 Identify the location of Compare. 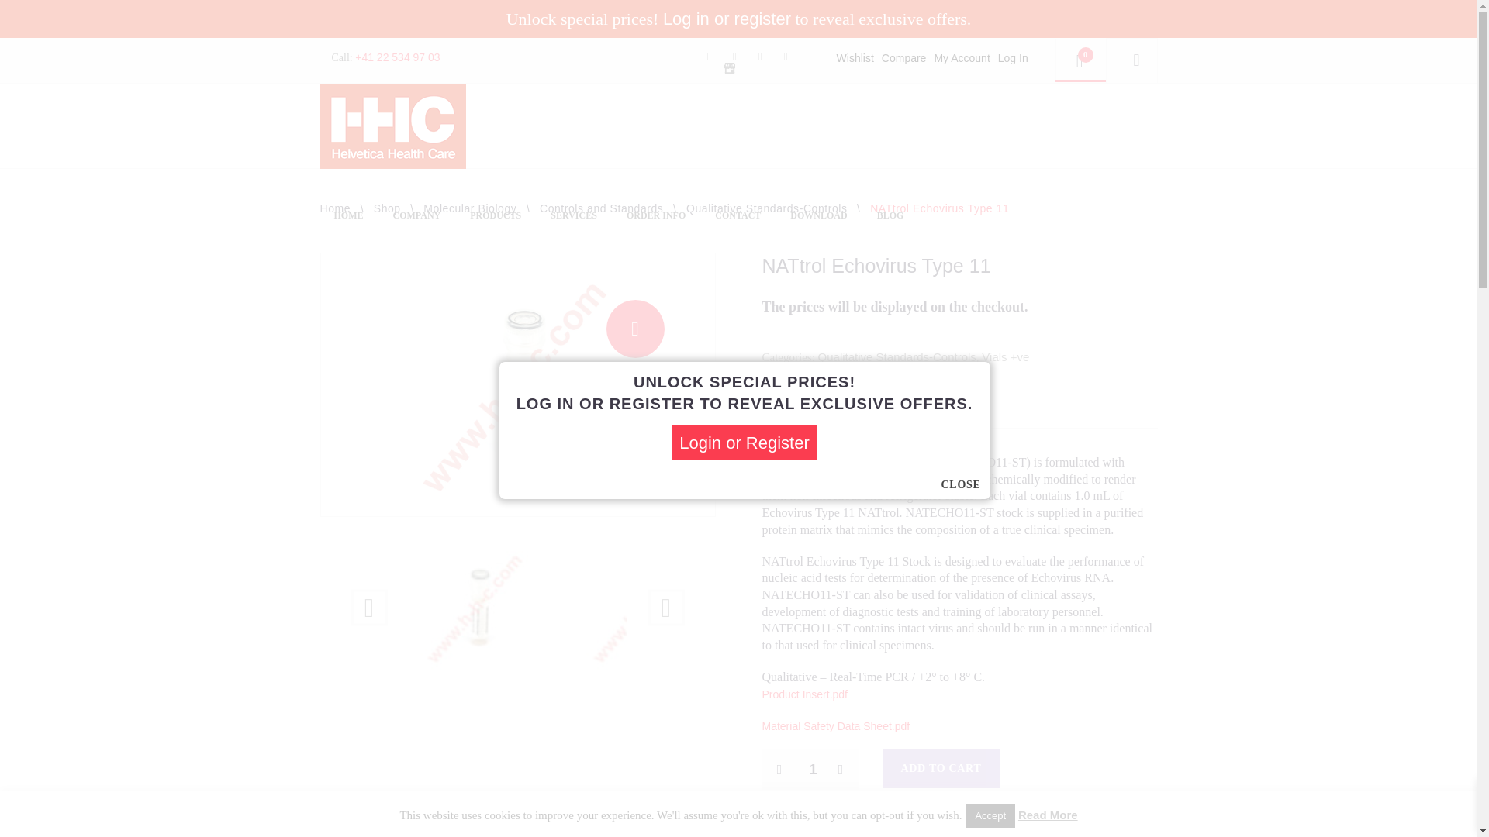
(903, 57).